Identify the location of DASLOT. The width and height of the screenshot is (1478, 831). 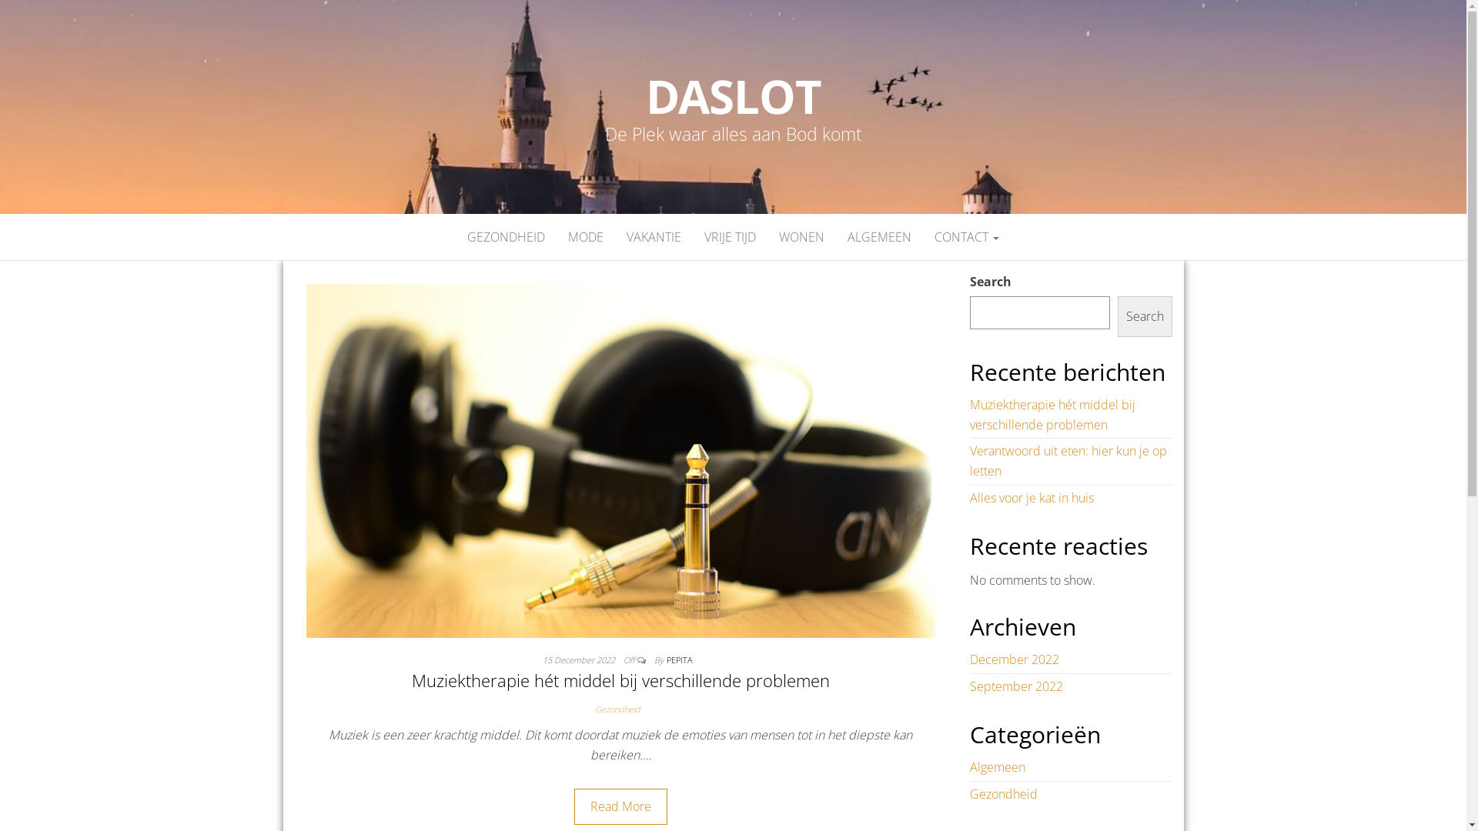
(734, 96).